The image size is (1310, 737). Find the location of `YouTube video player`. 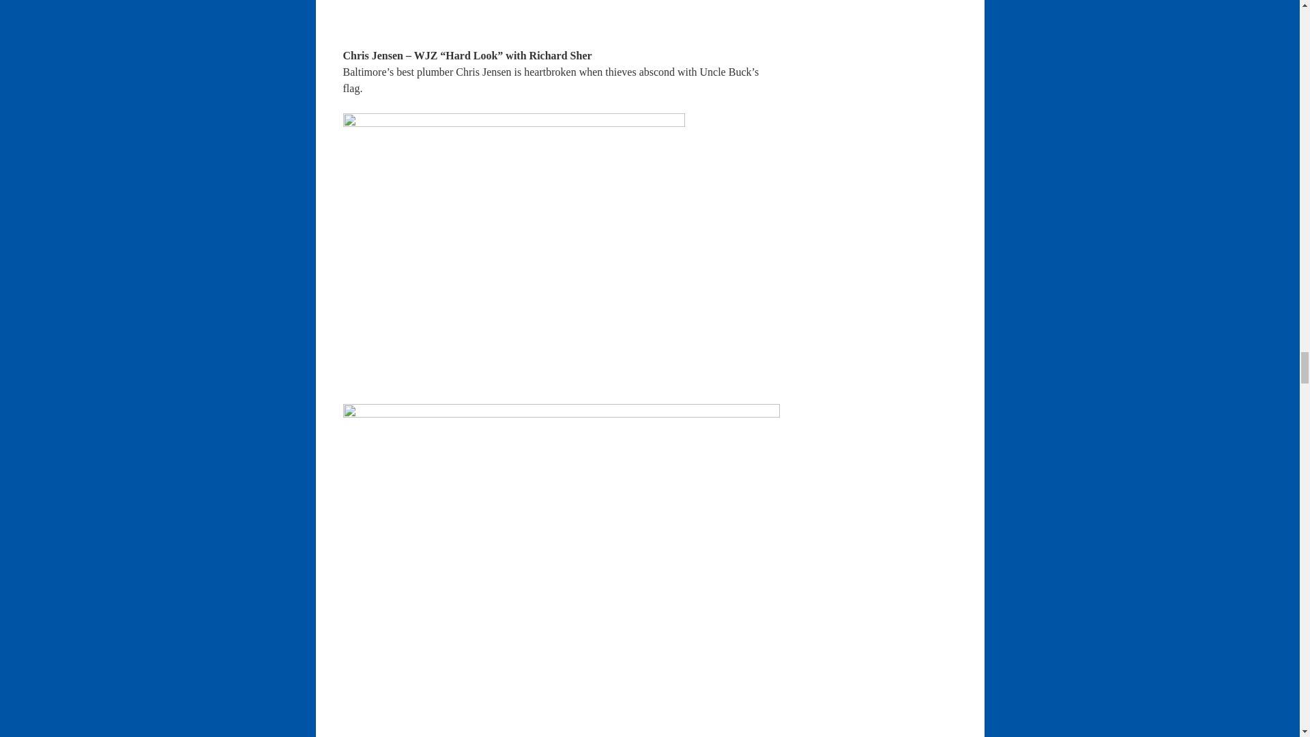

YouTube video player is located at coordinates (533, 21).